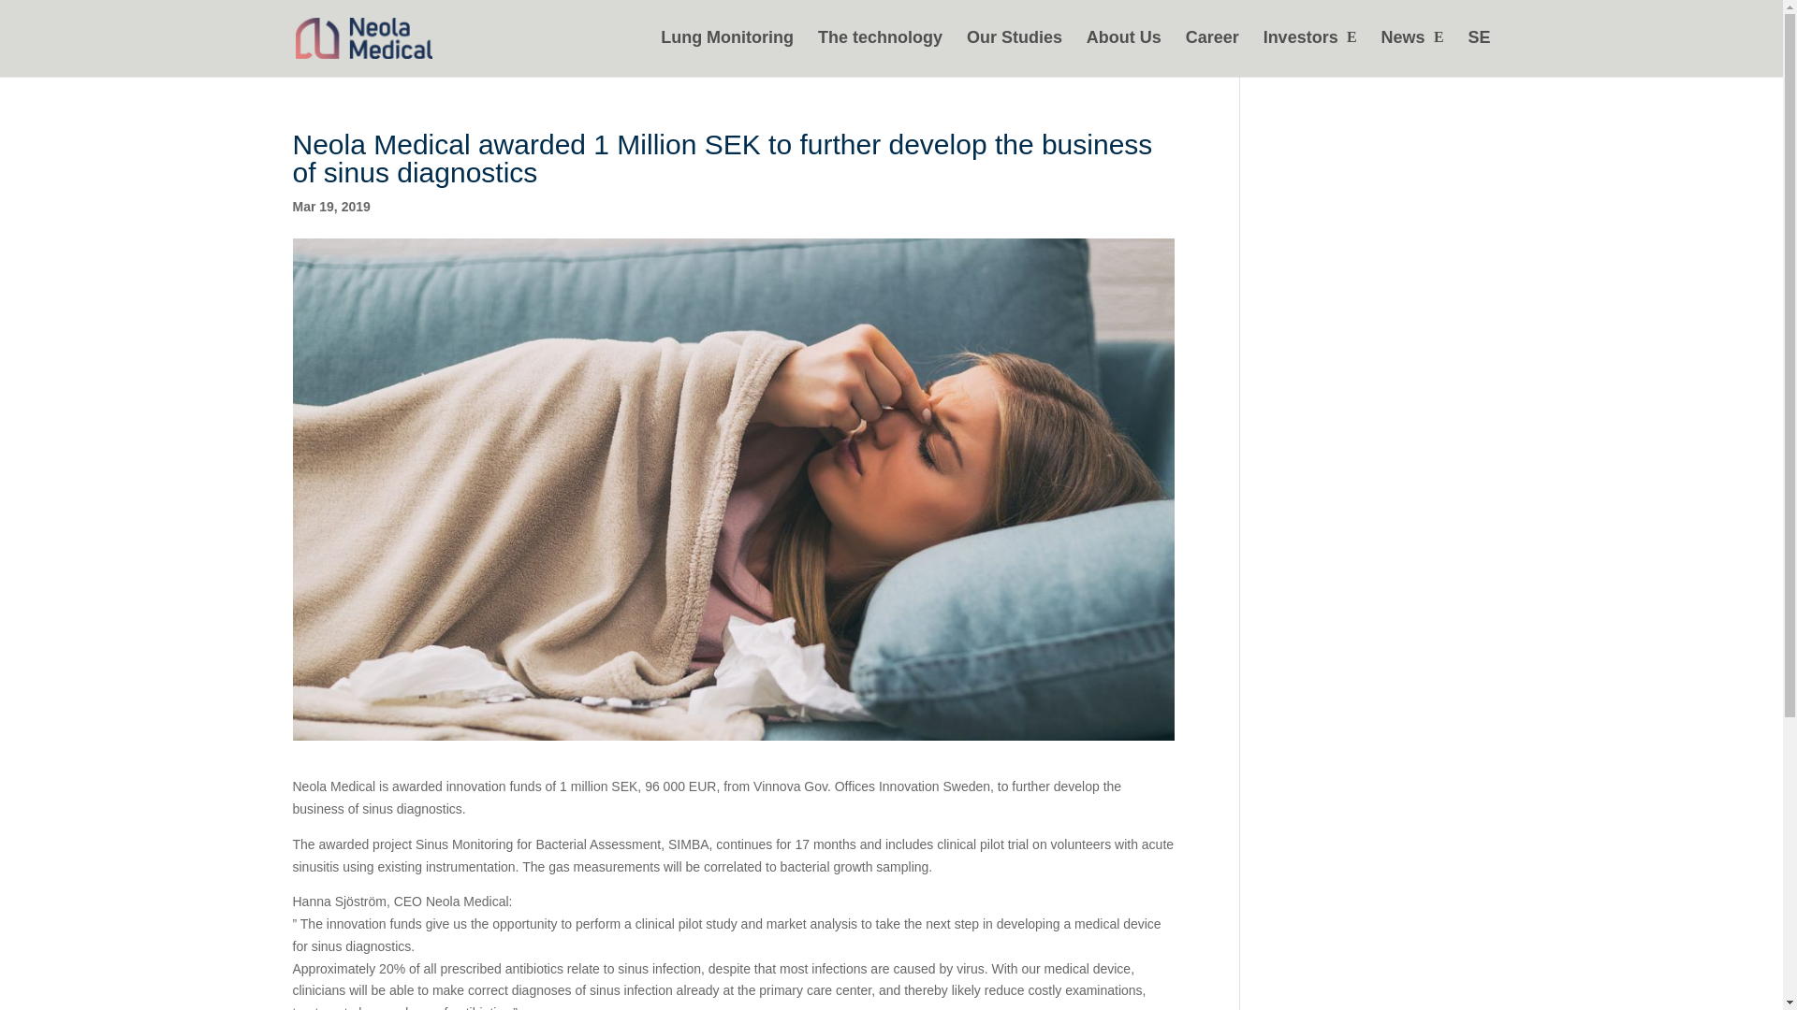  Describe the element at coordinates (1123, 52) in the screenshot. I see `About Us` at that location.